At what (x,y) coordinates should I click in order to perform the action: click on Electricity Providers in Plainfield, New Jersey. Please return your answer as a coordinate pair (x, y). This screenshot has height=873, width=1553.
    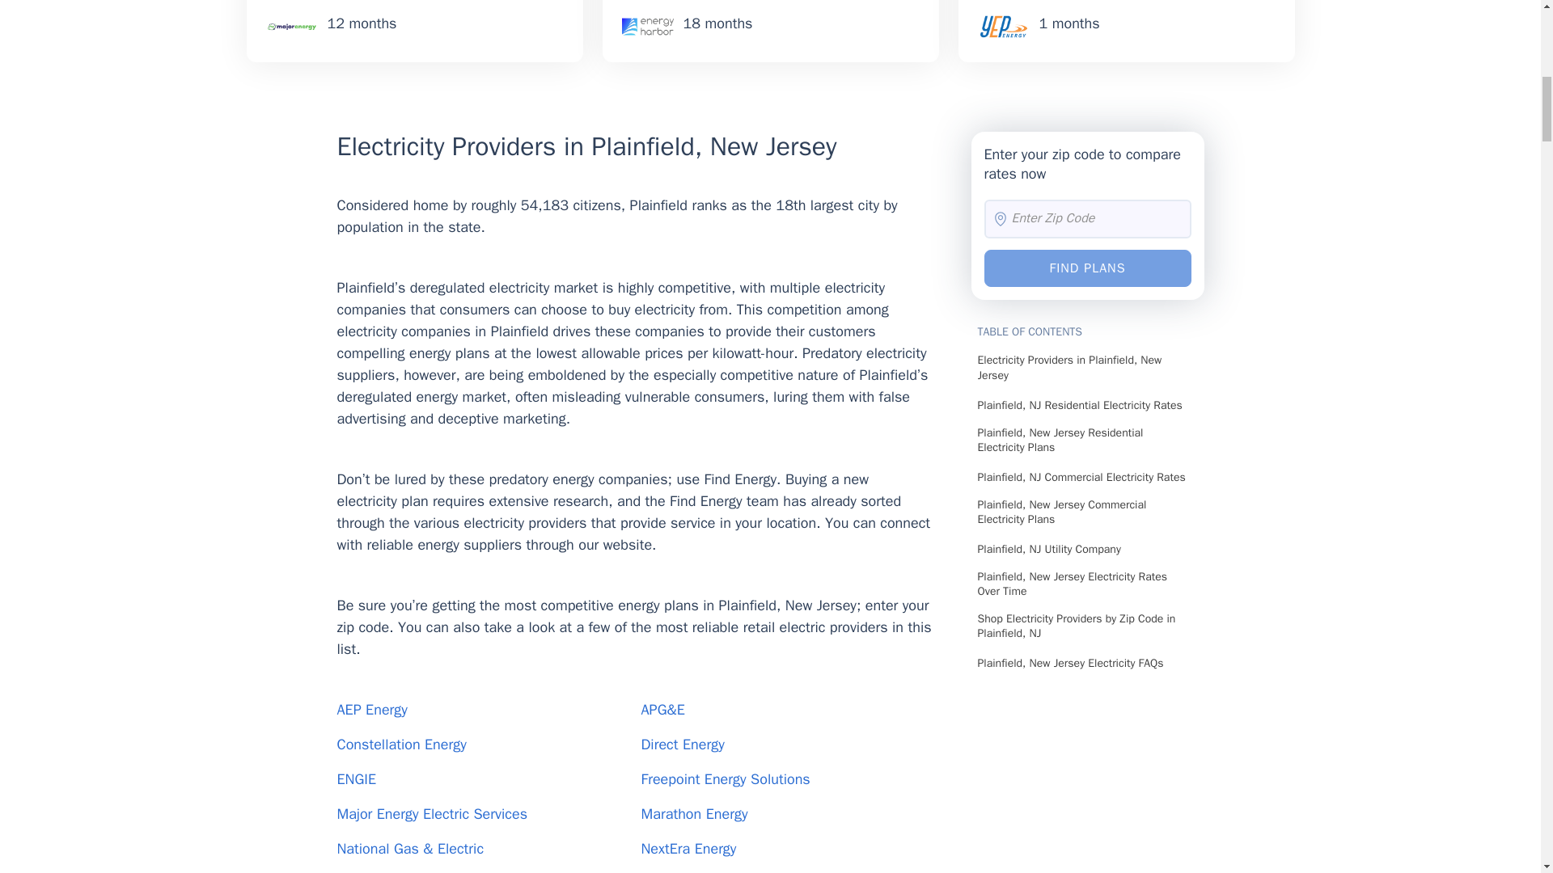
    Looking at the image, I should click on (634, 150).